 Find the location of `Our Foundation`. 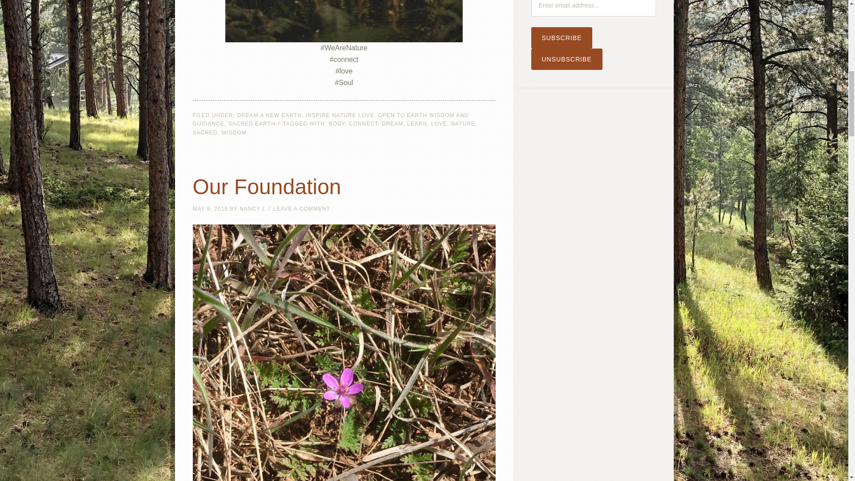

Our Foundation is located at coordinates (267, 187).